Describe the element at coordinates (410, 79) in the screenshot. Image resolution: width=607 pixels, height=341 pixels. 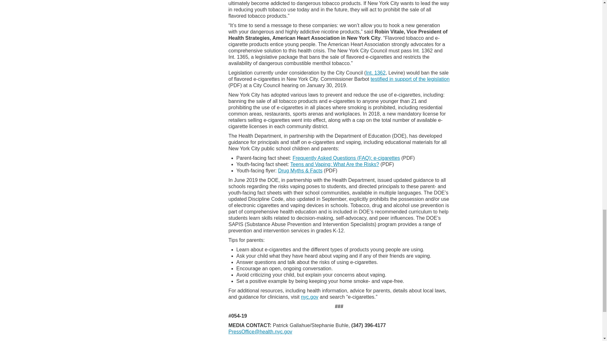
I see `testified in support of the legislation` at that location.